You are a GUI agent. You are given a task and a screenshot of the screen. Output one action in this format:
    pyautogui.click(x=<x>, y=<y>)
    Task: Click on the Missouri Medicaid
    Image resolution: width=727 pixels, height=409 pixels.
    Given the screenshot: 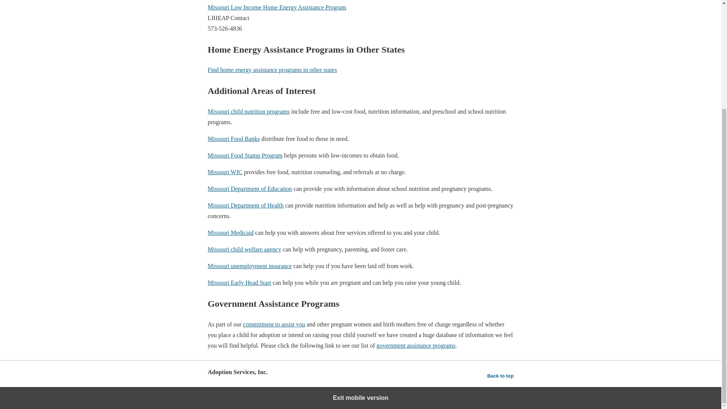 What is the action you would take?
    pyautogui.click(x=230, y=233)
    